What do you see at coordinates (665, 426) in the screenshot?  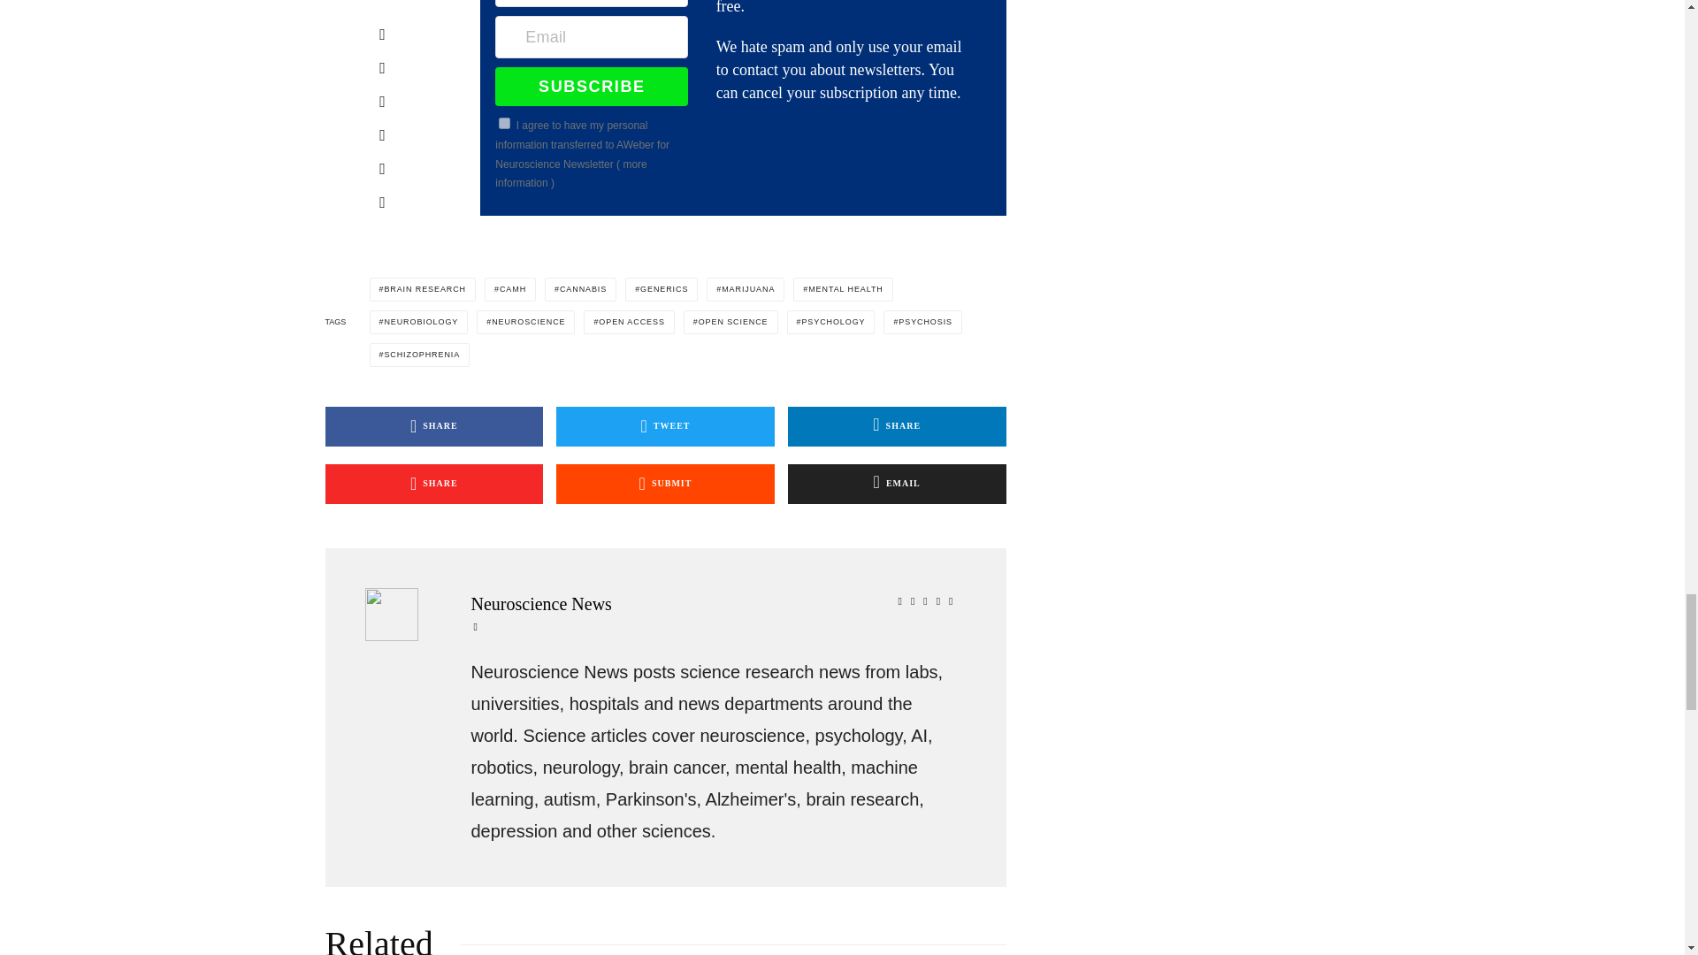 I see `TWEET` at bounding box center [665, 426].